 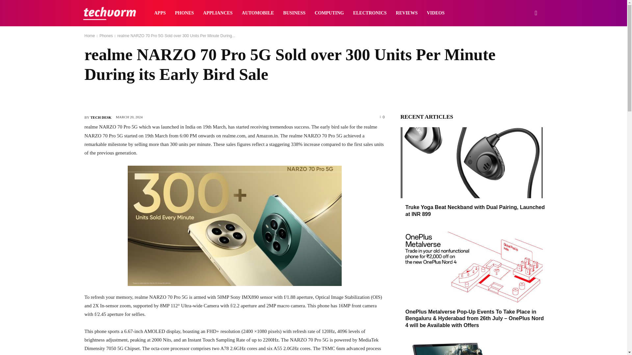 I want to click on TechVorm, so click(x=109, y=13).